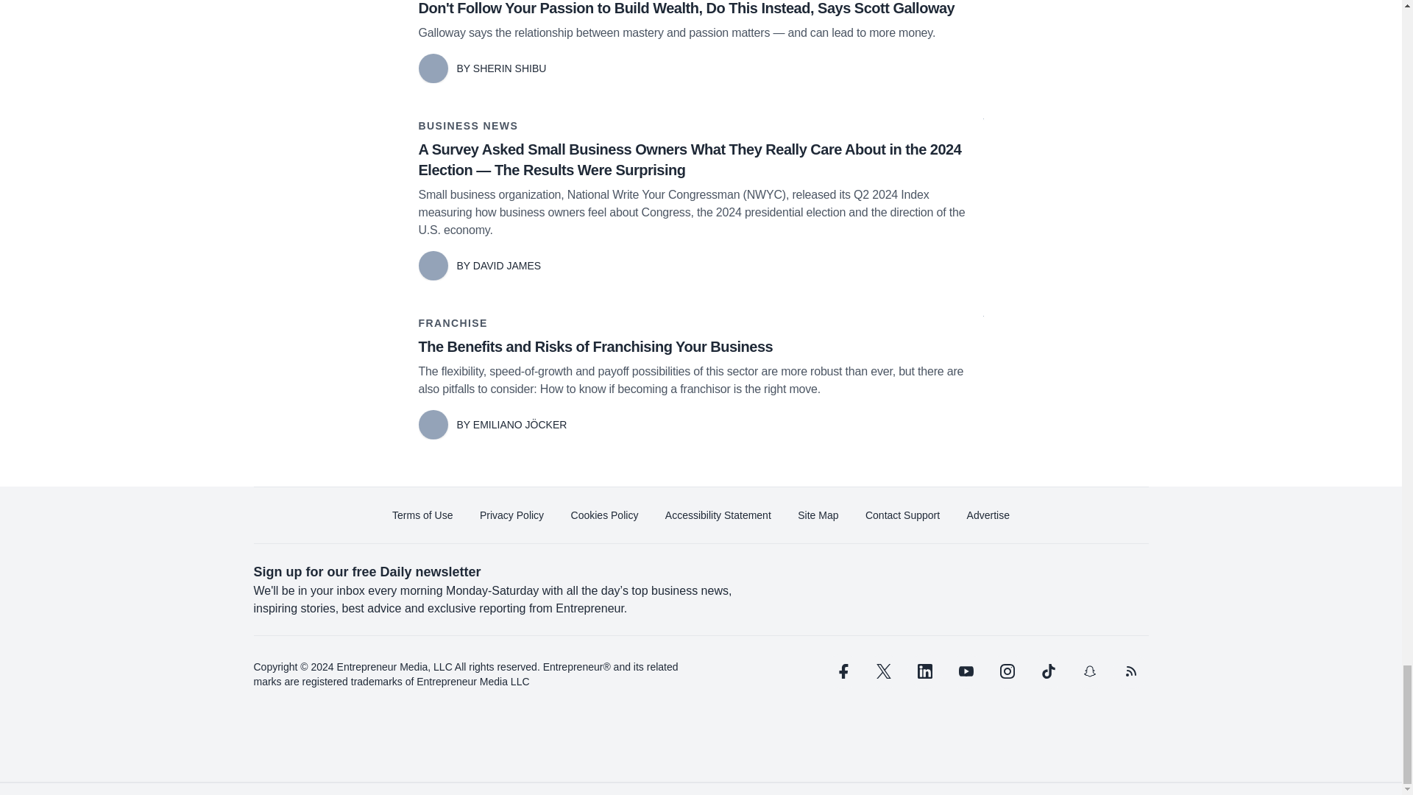 The height and width of the screenshot is (795, 1413). Describe the element at coordinates (1047, 671) in the screenshot. I see `tiktok` at that location.